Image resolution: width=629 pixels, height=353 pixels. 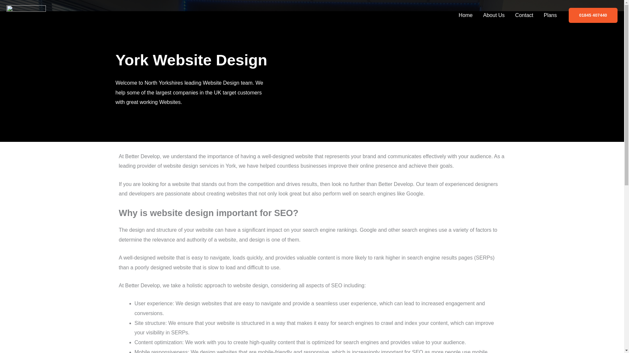 I want to click on 01845 407440, so click(x=593, y=15).